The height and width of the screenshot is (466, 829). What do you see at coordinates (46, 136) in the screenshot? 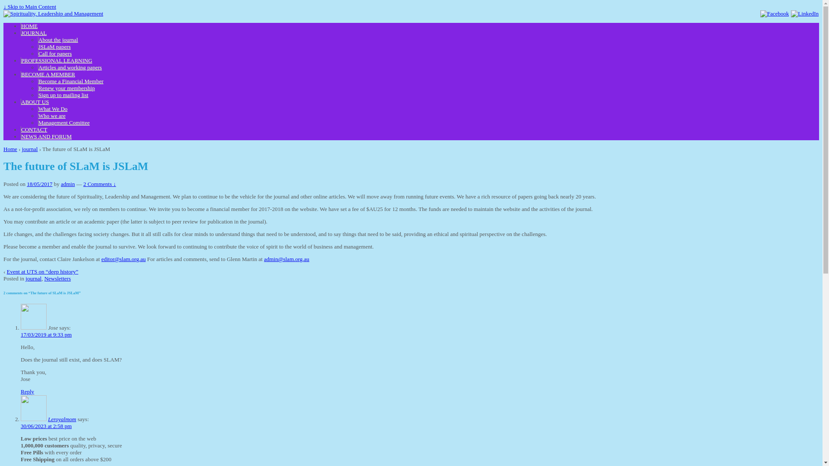
I see `NEWS AND FORUM` at bounding box center [46, 136].